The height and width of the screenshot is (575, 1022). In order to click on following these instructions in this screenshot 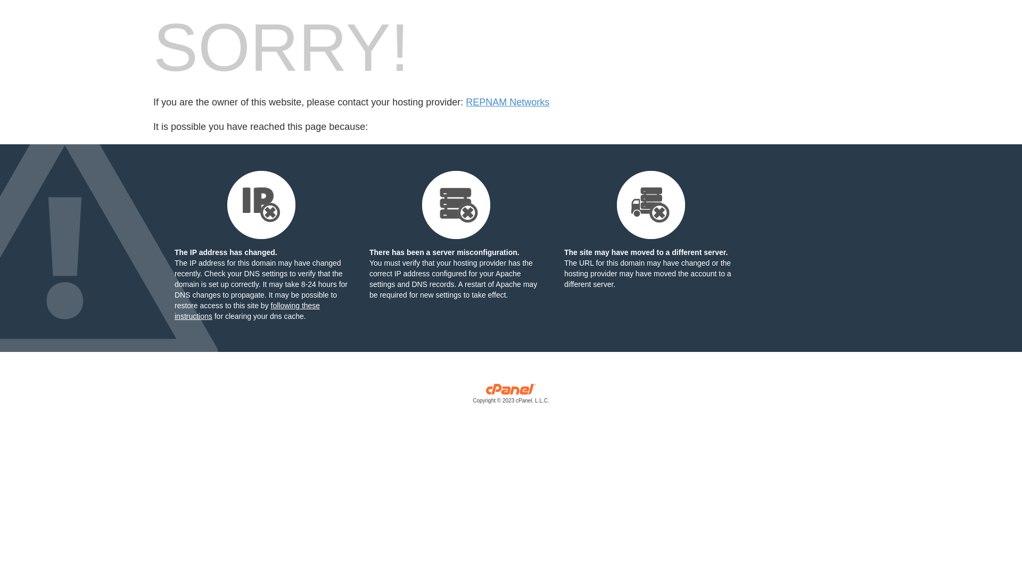, I will do `click(247, 311)`.